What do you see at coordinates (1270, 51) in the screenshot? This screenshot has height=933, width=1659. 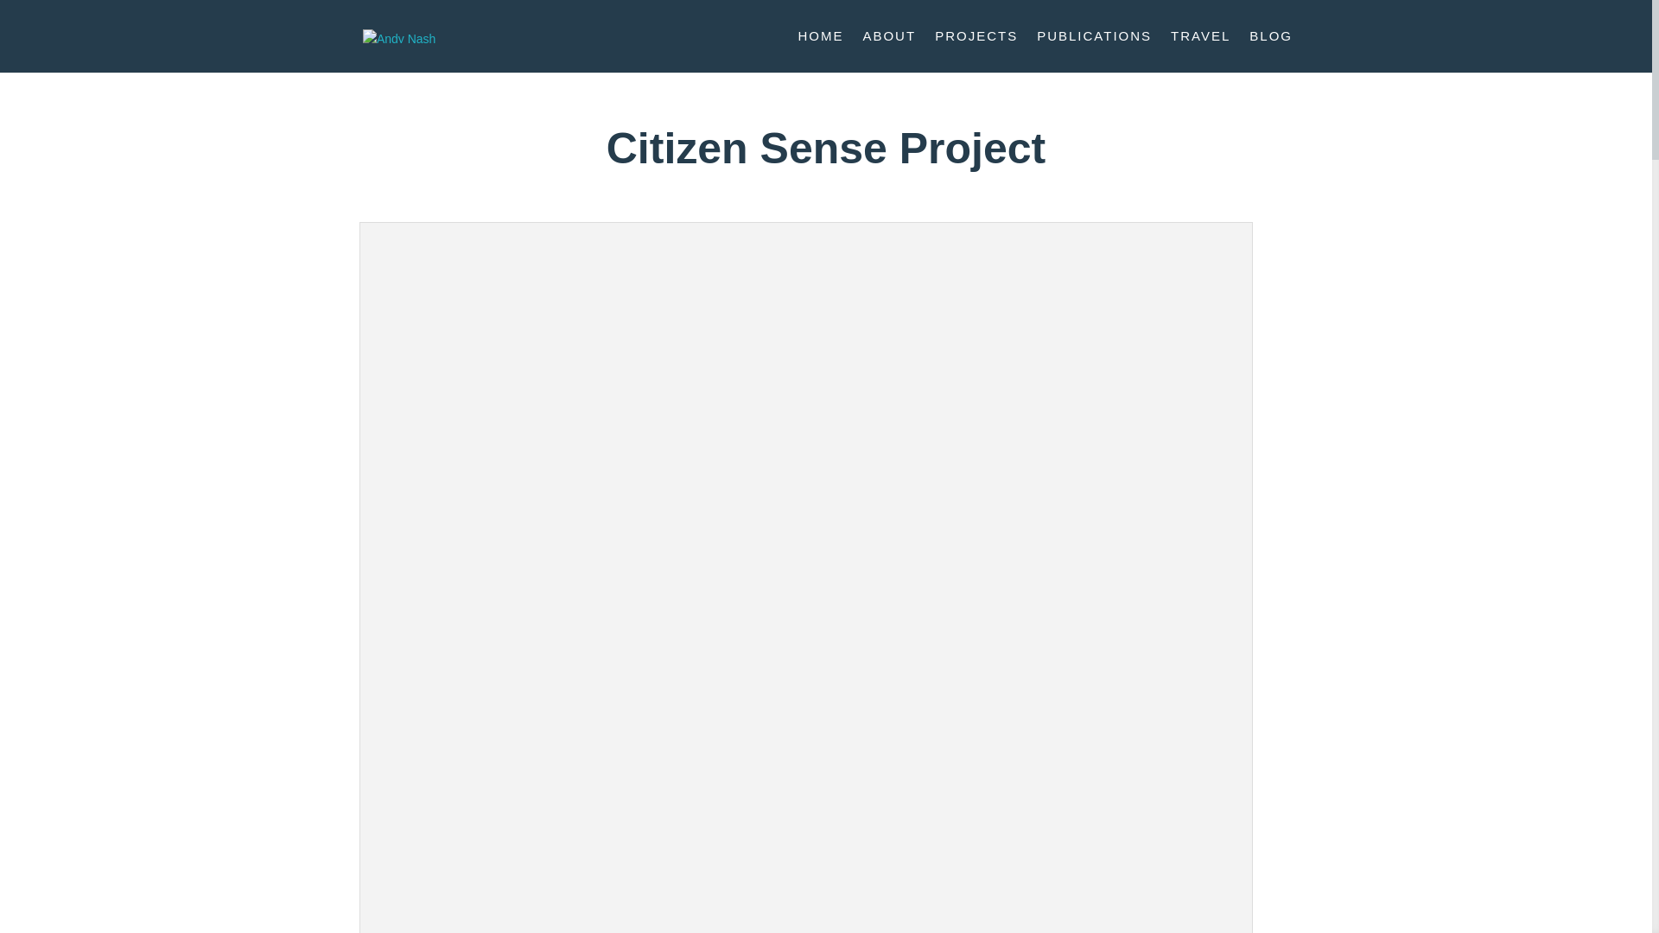 I see `BLOG` at bounding box center [1270, 51].